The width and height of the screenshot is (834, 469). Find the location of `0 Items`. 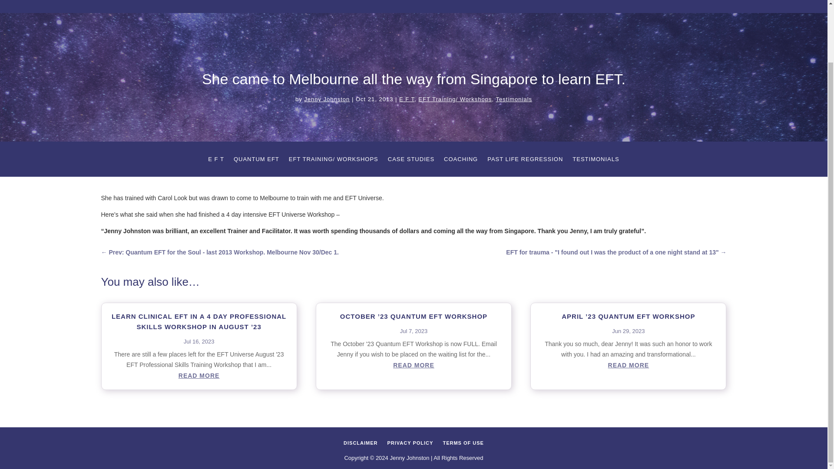

0 Items is located at coordinates (629, 1).